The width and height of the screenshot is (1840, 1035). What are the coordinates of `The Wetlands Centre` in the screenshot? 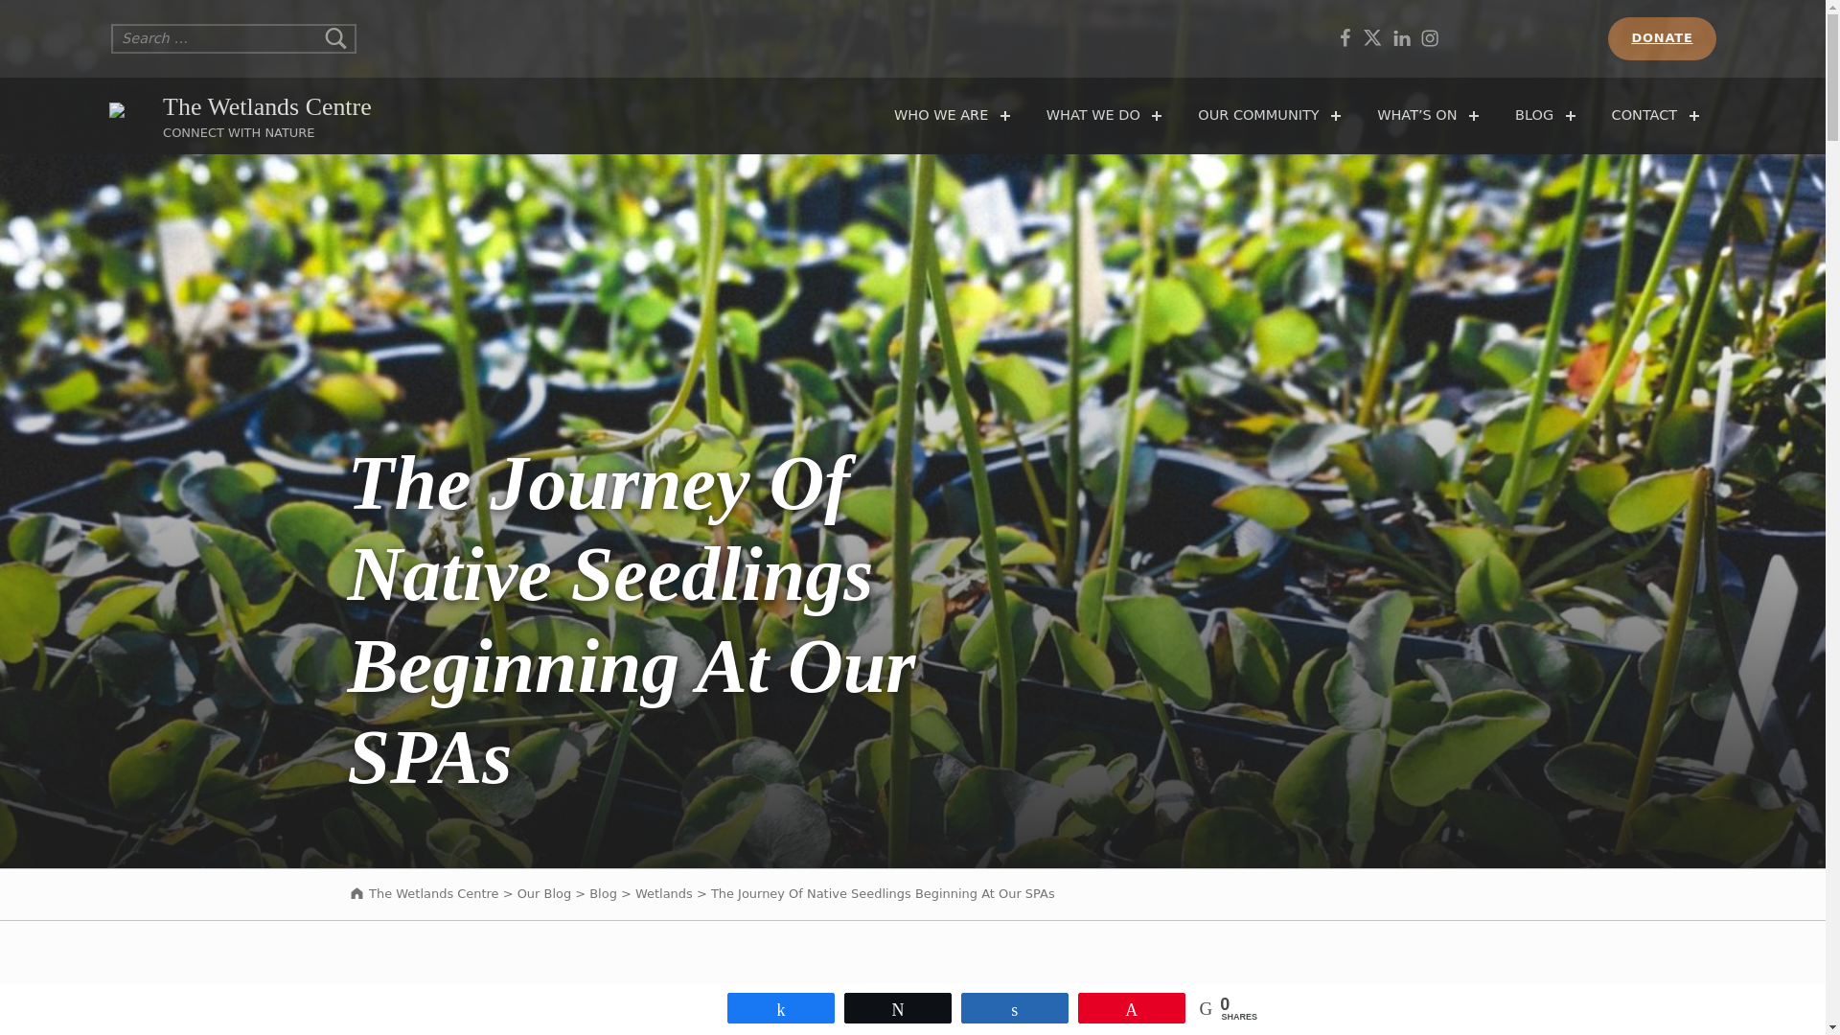 It's located at (266, 107).